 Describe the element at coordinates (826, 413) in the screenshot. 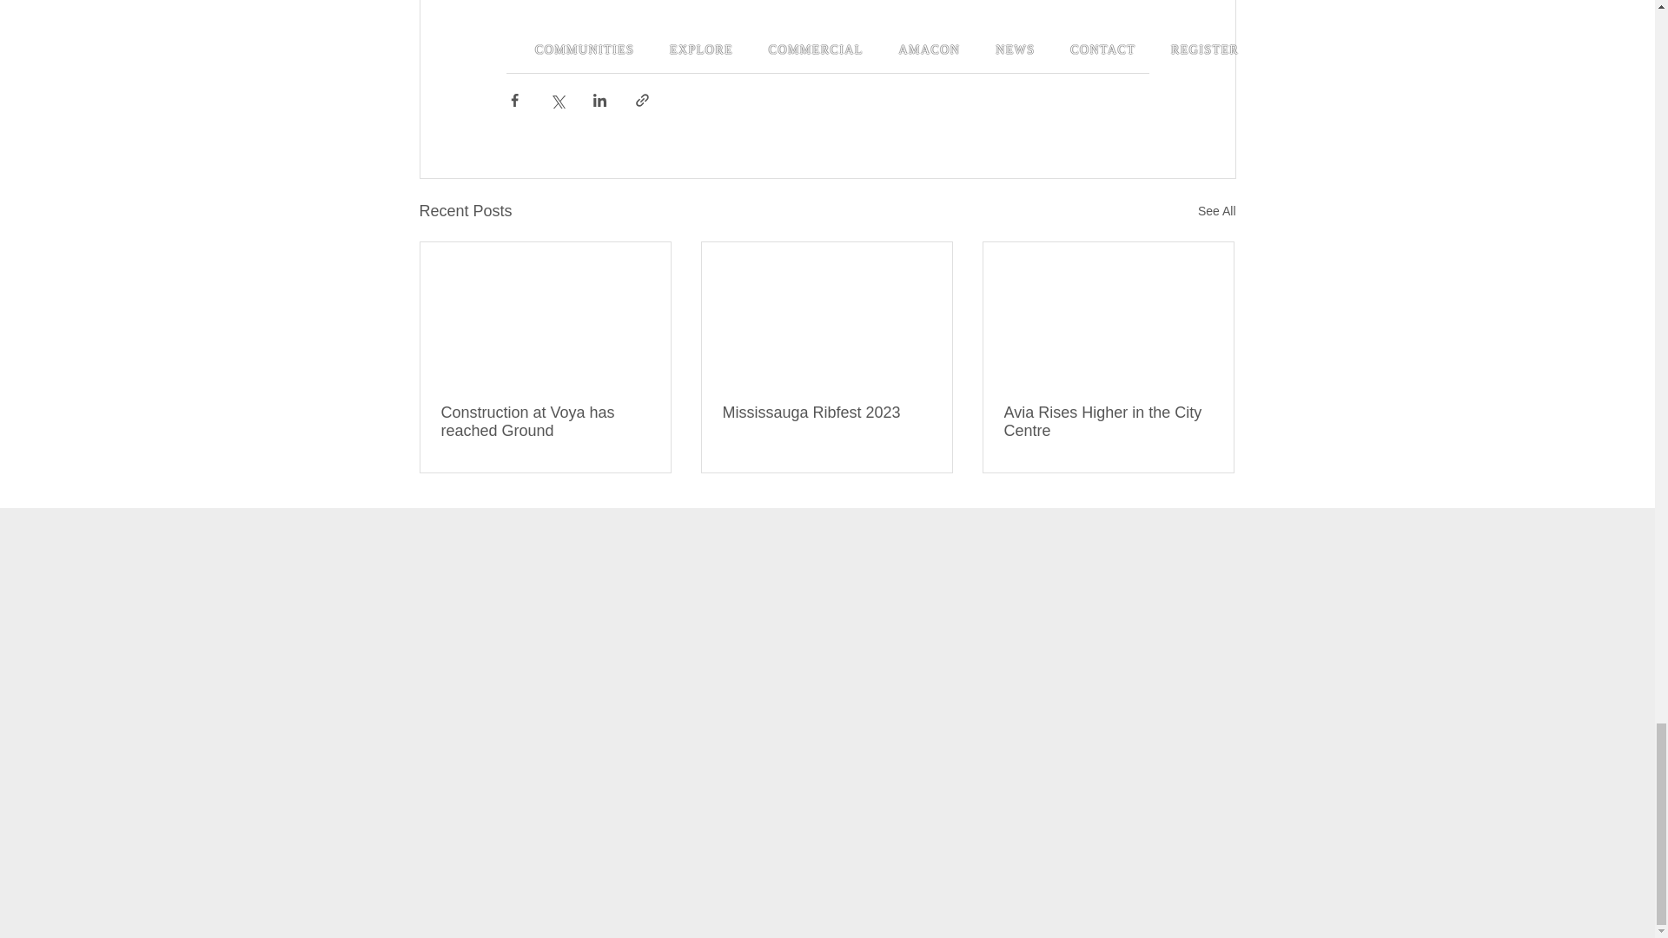

I see `Mississauga Ribfest 2023` at that location.